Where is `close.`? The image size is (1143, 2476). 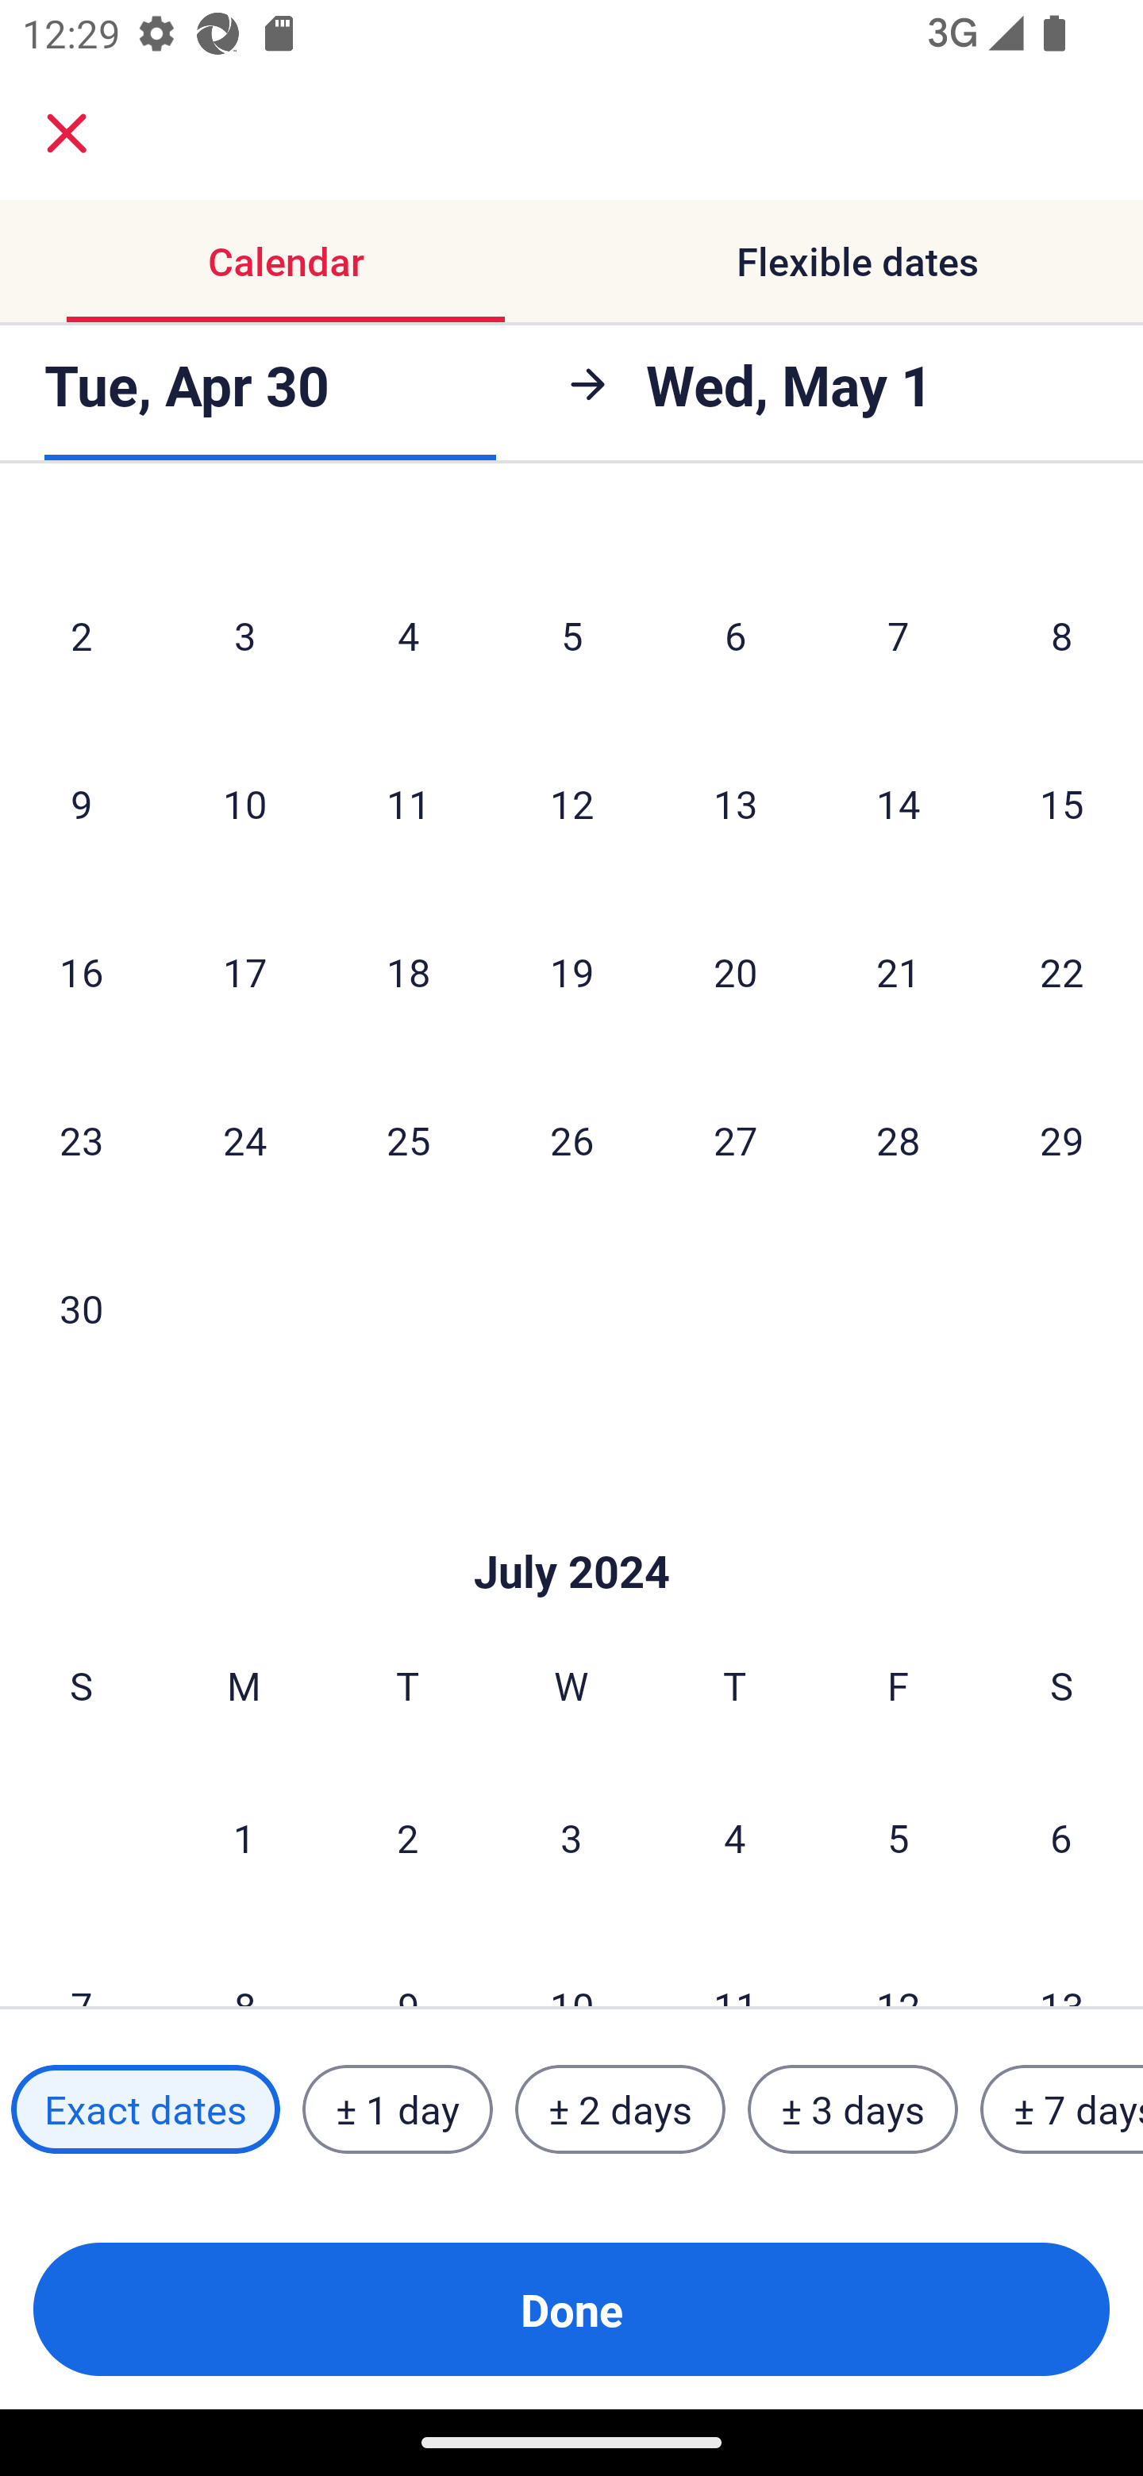
close. is located at coordinates (67, 133).